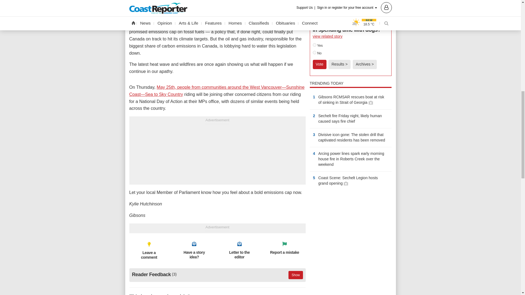 This screenshot has height=295, width=525. Describe the element at coordinates (314, 45) in the screenshot. I see `122784` at that location.